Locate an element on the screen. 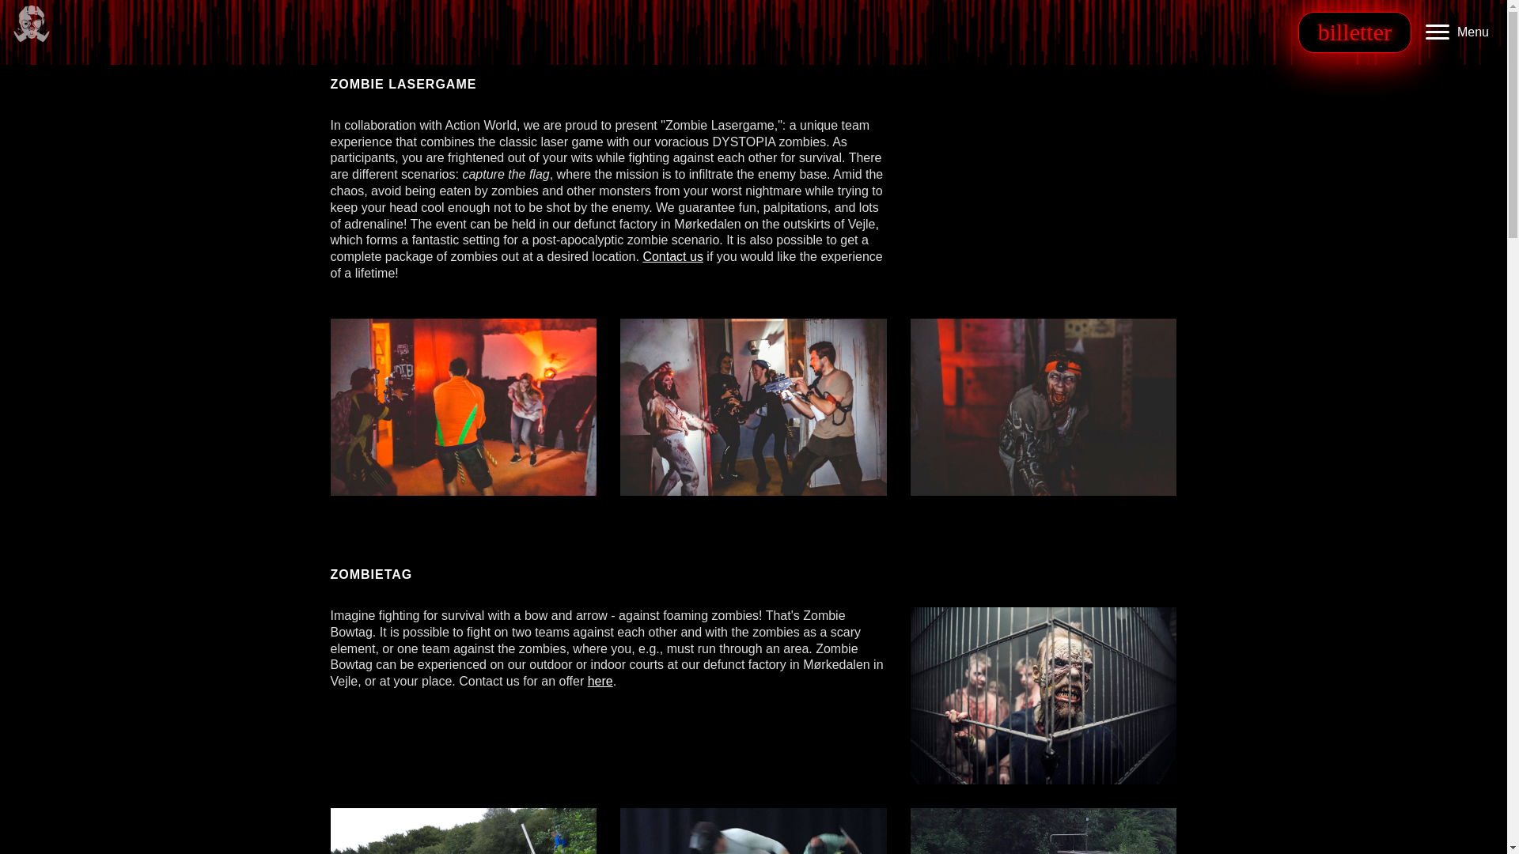  Lasergame Zombiehunt hos Dystopia - Zombie Town is located at coordinates (1044, 199).